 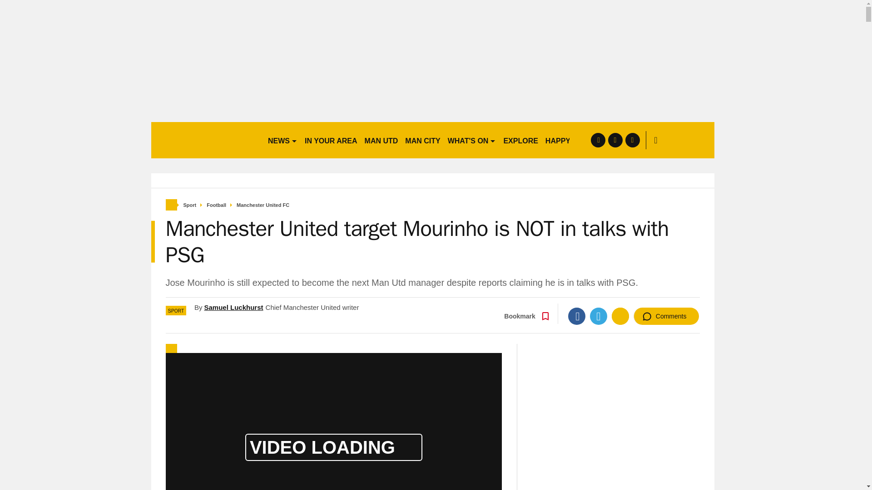 I want to click on WHAT'S ON, so click(x=471, y=140).